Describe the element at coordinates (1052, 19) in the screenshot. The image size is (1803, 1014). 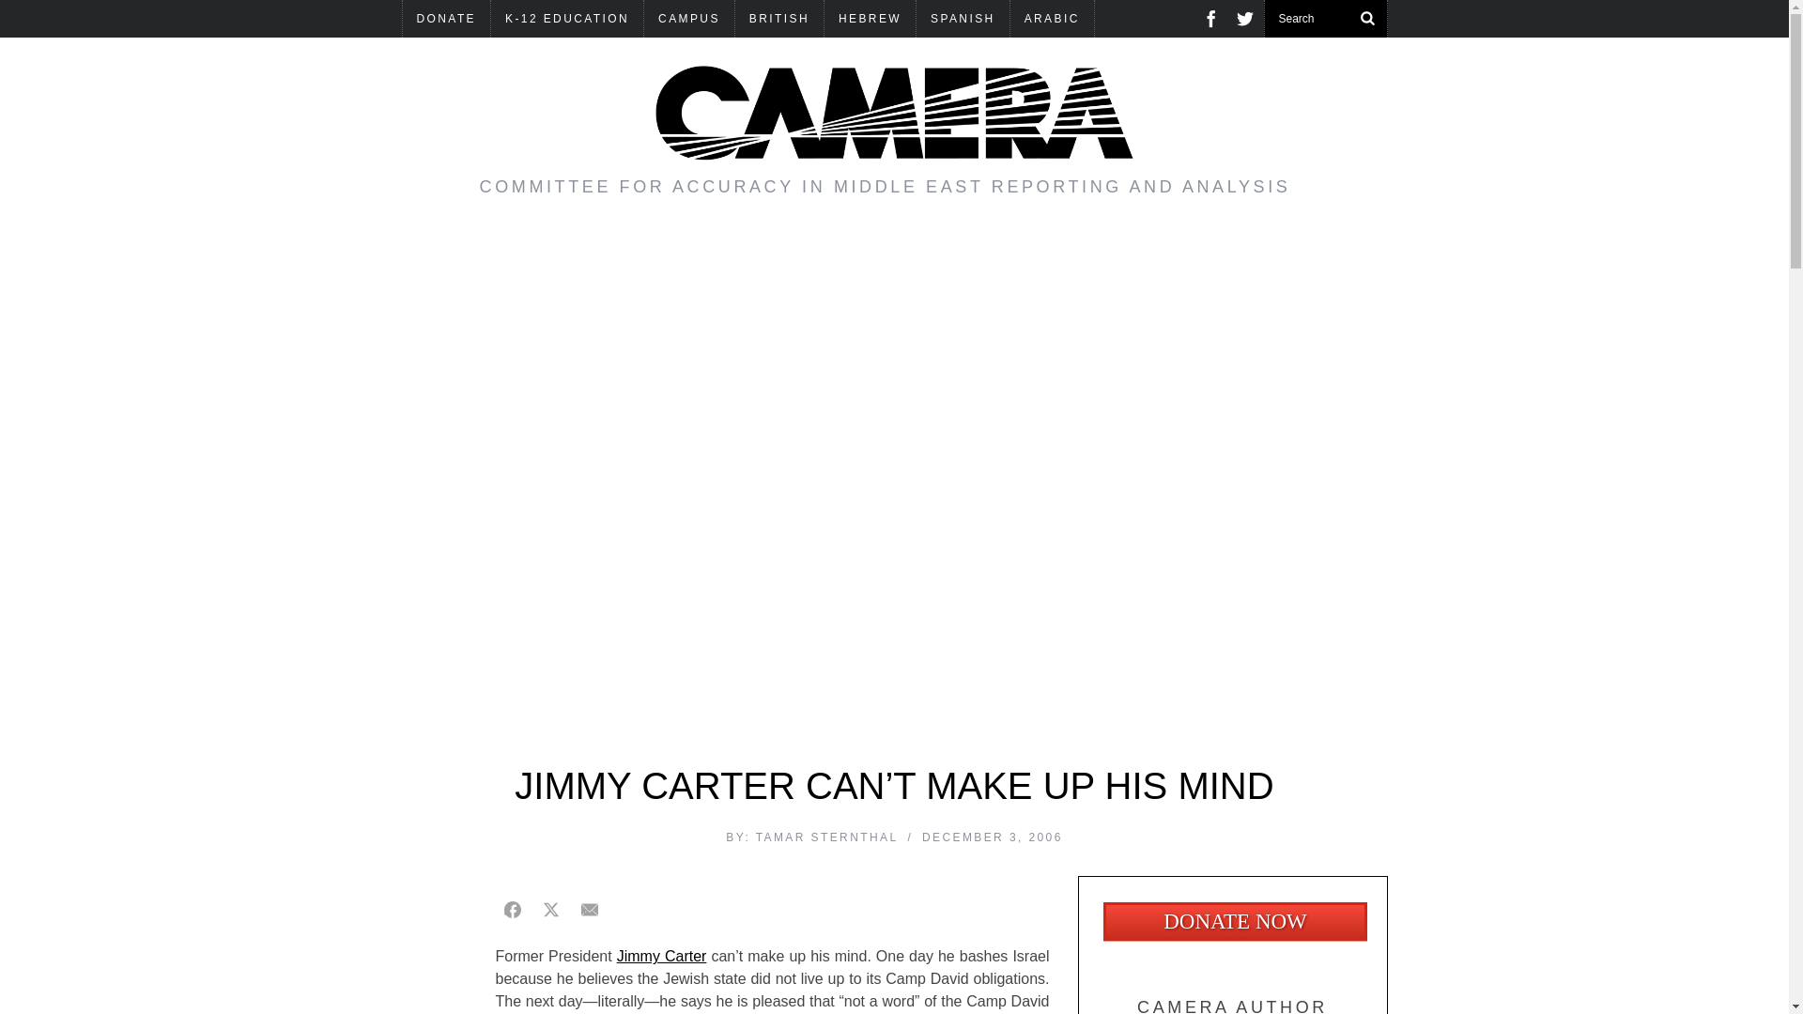
I see `ARABIC` at that location.